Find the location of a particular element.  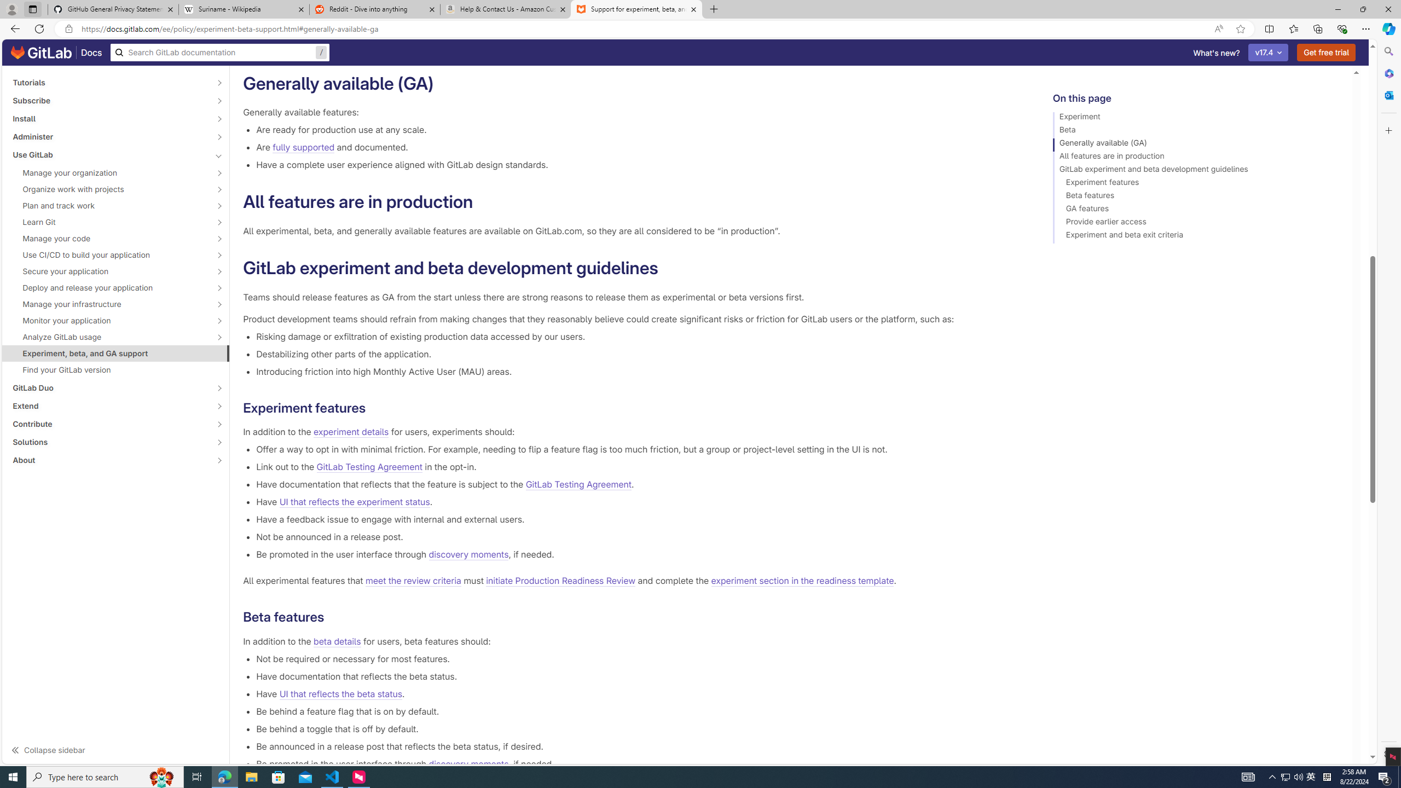

experiment section in the readiness template is located at coordinates (802, 581).